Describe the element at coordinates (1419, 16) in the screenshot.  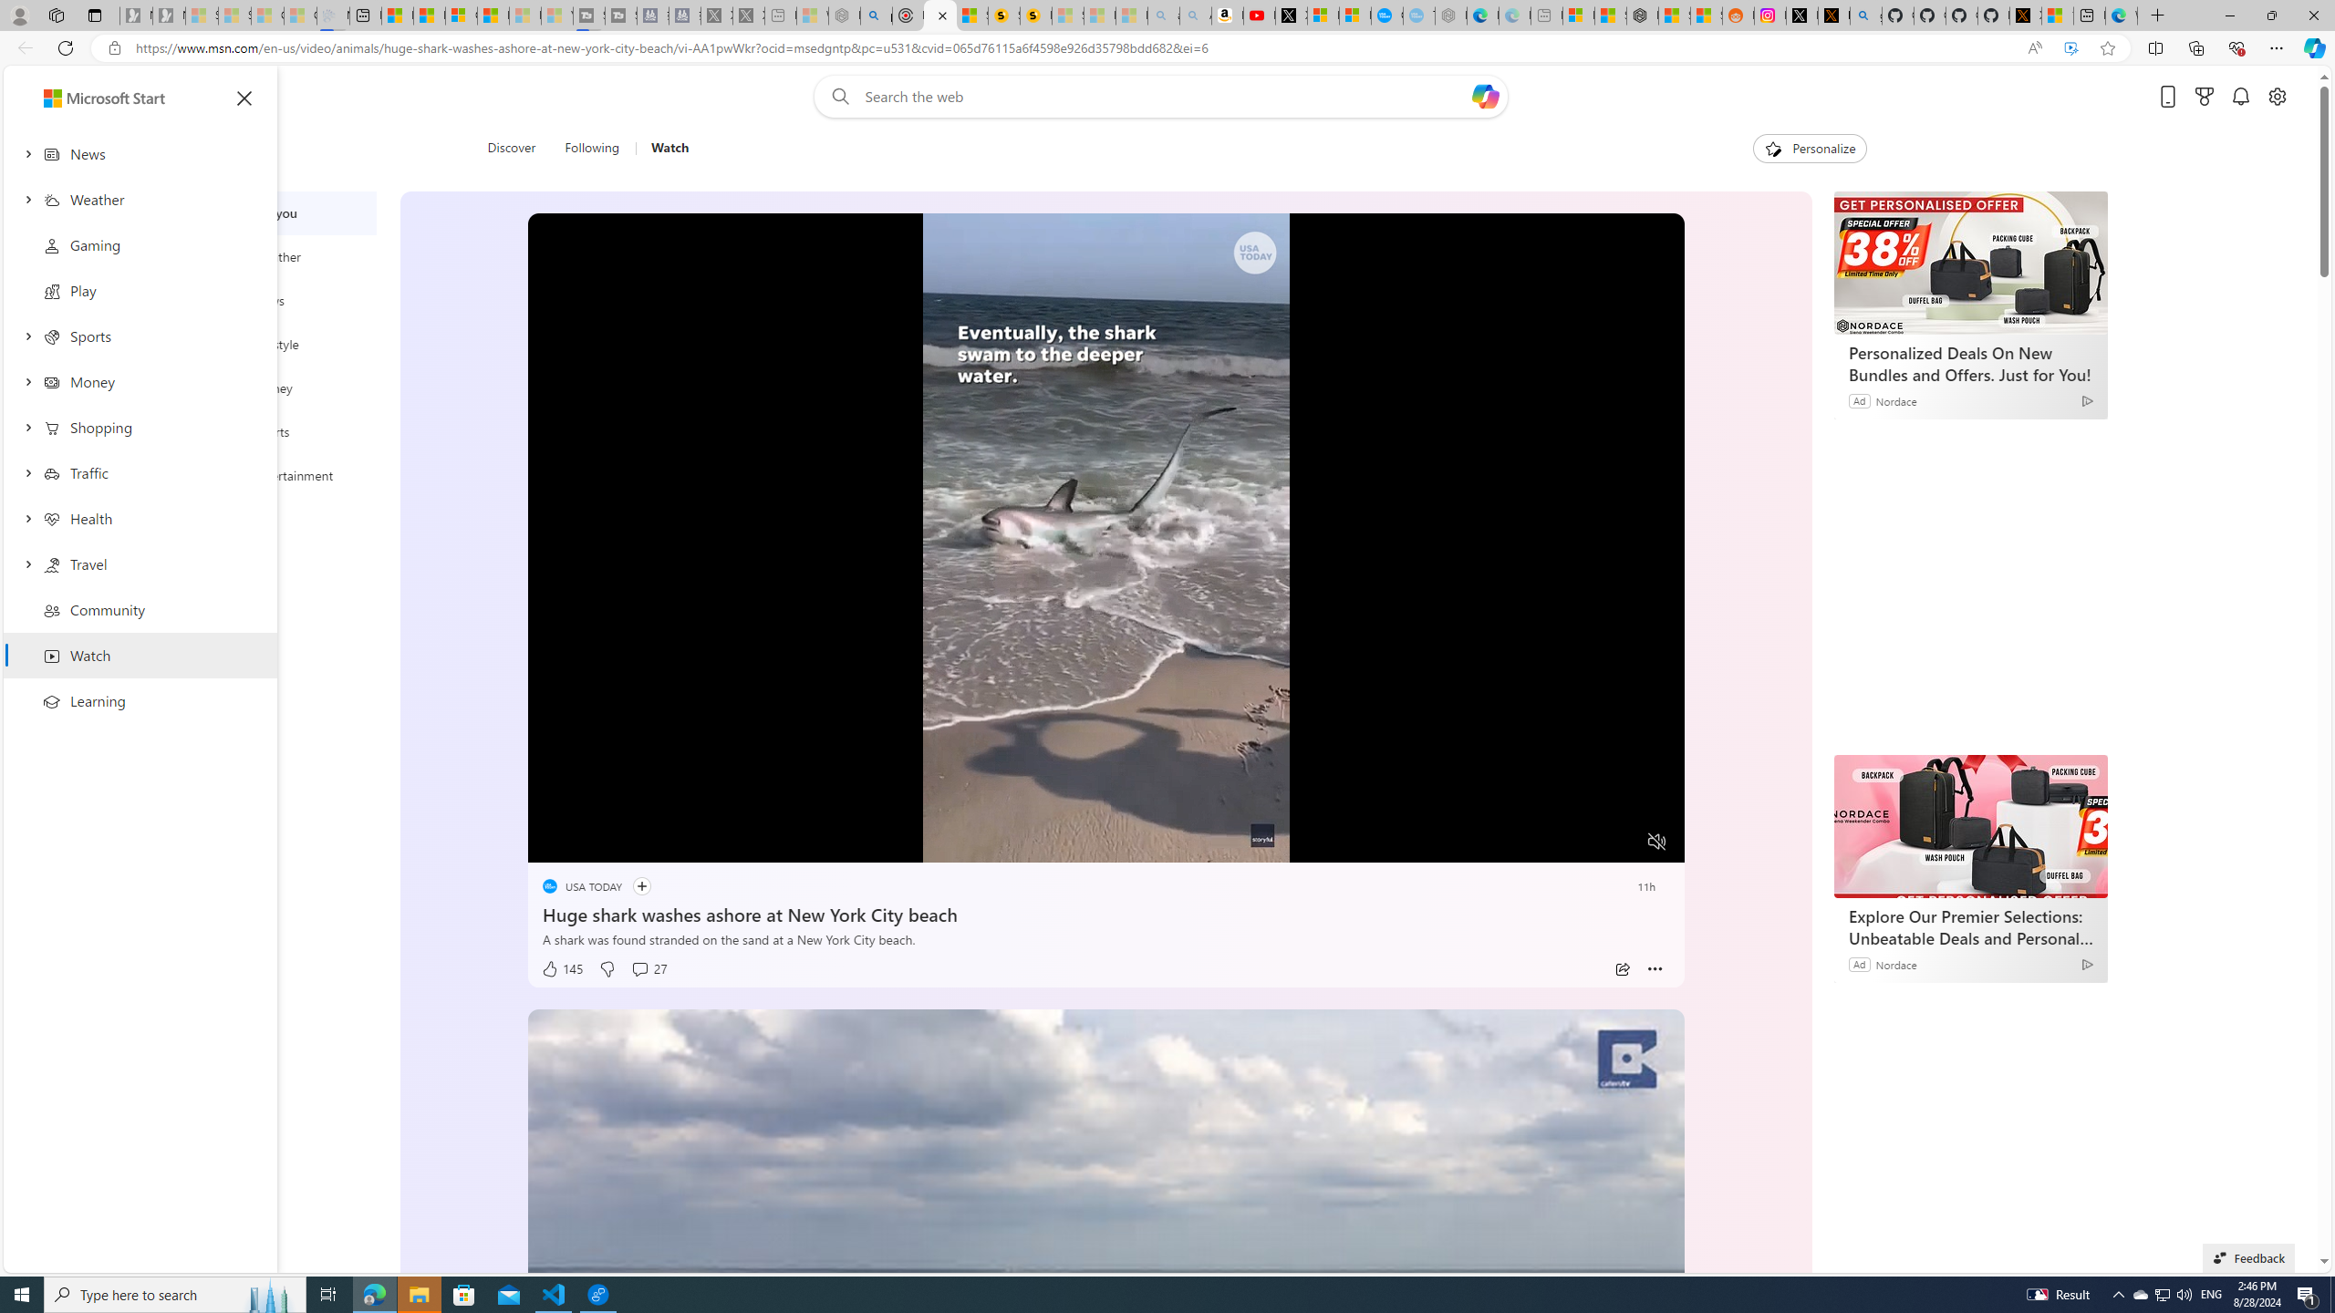
I see `The most popular Google 'how to' searches - Sleeping` at that location.